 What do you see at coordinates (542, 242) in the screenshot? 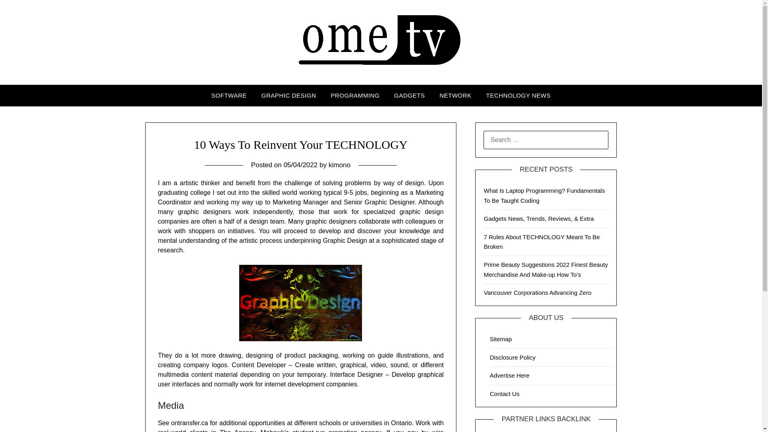
I see `7 Rules About TECHNOLOGY Meant To Be Broken` at bounding box center [542, 242].